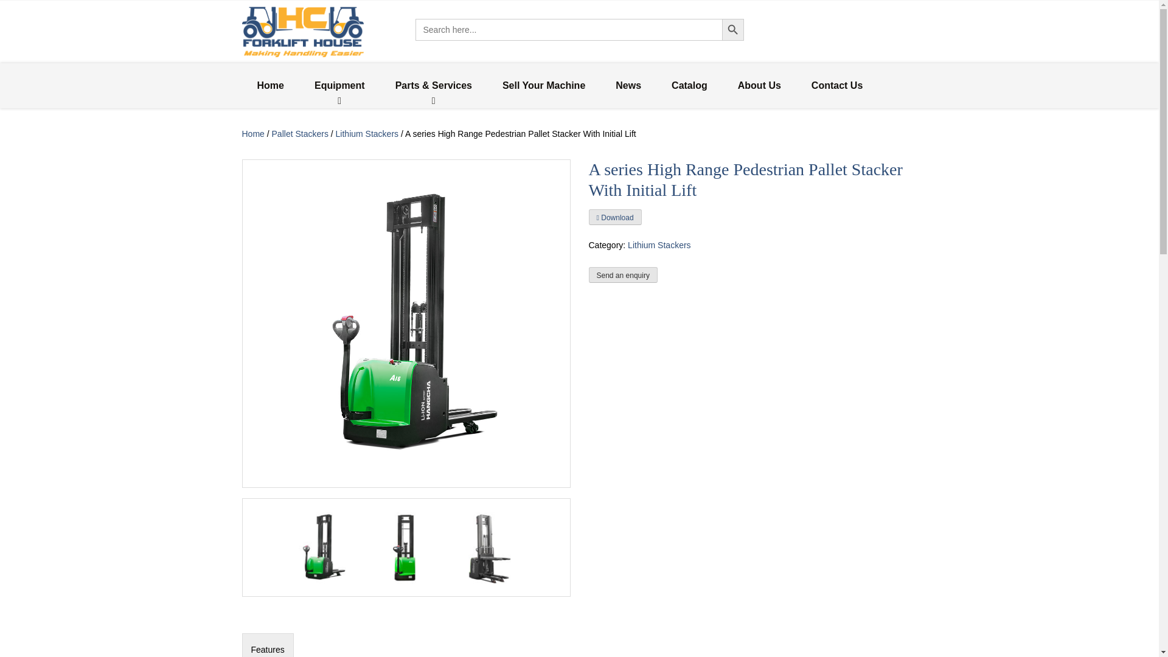  I want to click on About Us, so click(759, 85).